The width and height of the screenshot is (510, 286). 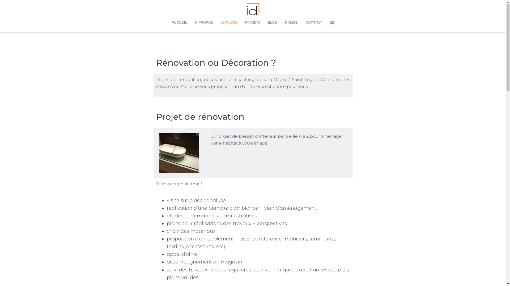 I want to click on PROJETS, so click(x=252, y=23).